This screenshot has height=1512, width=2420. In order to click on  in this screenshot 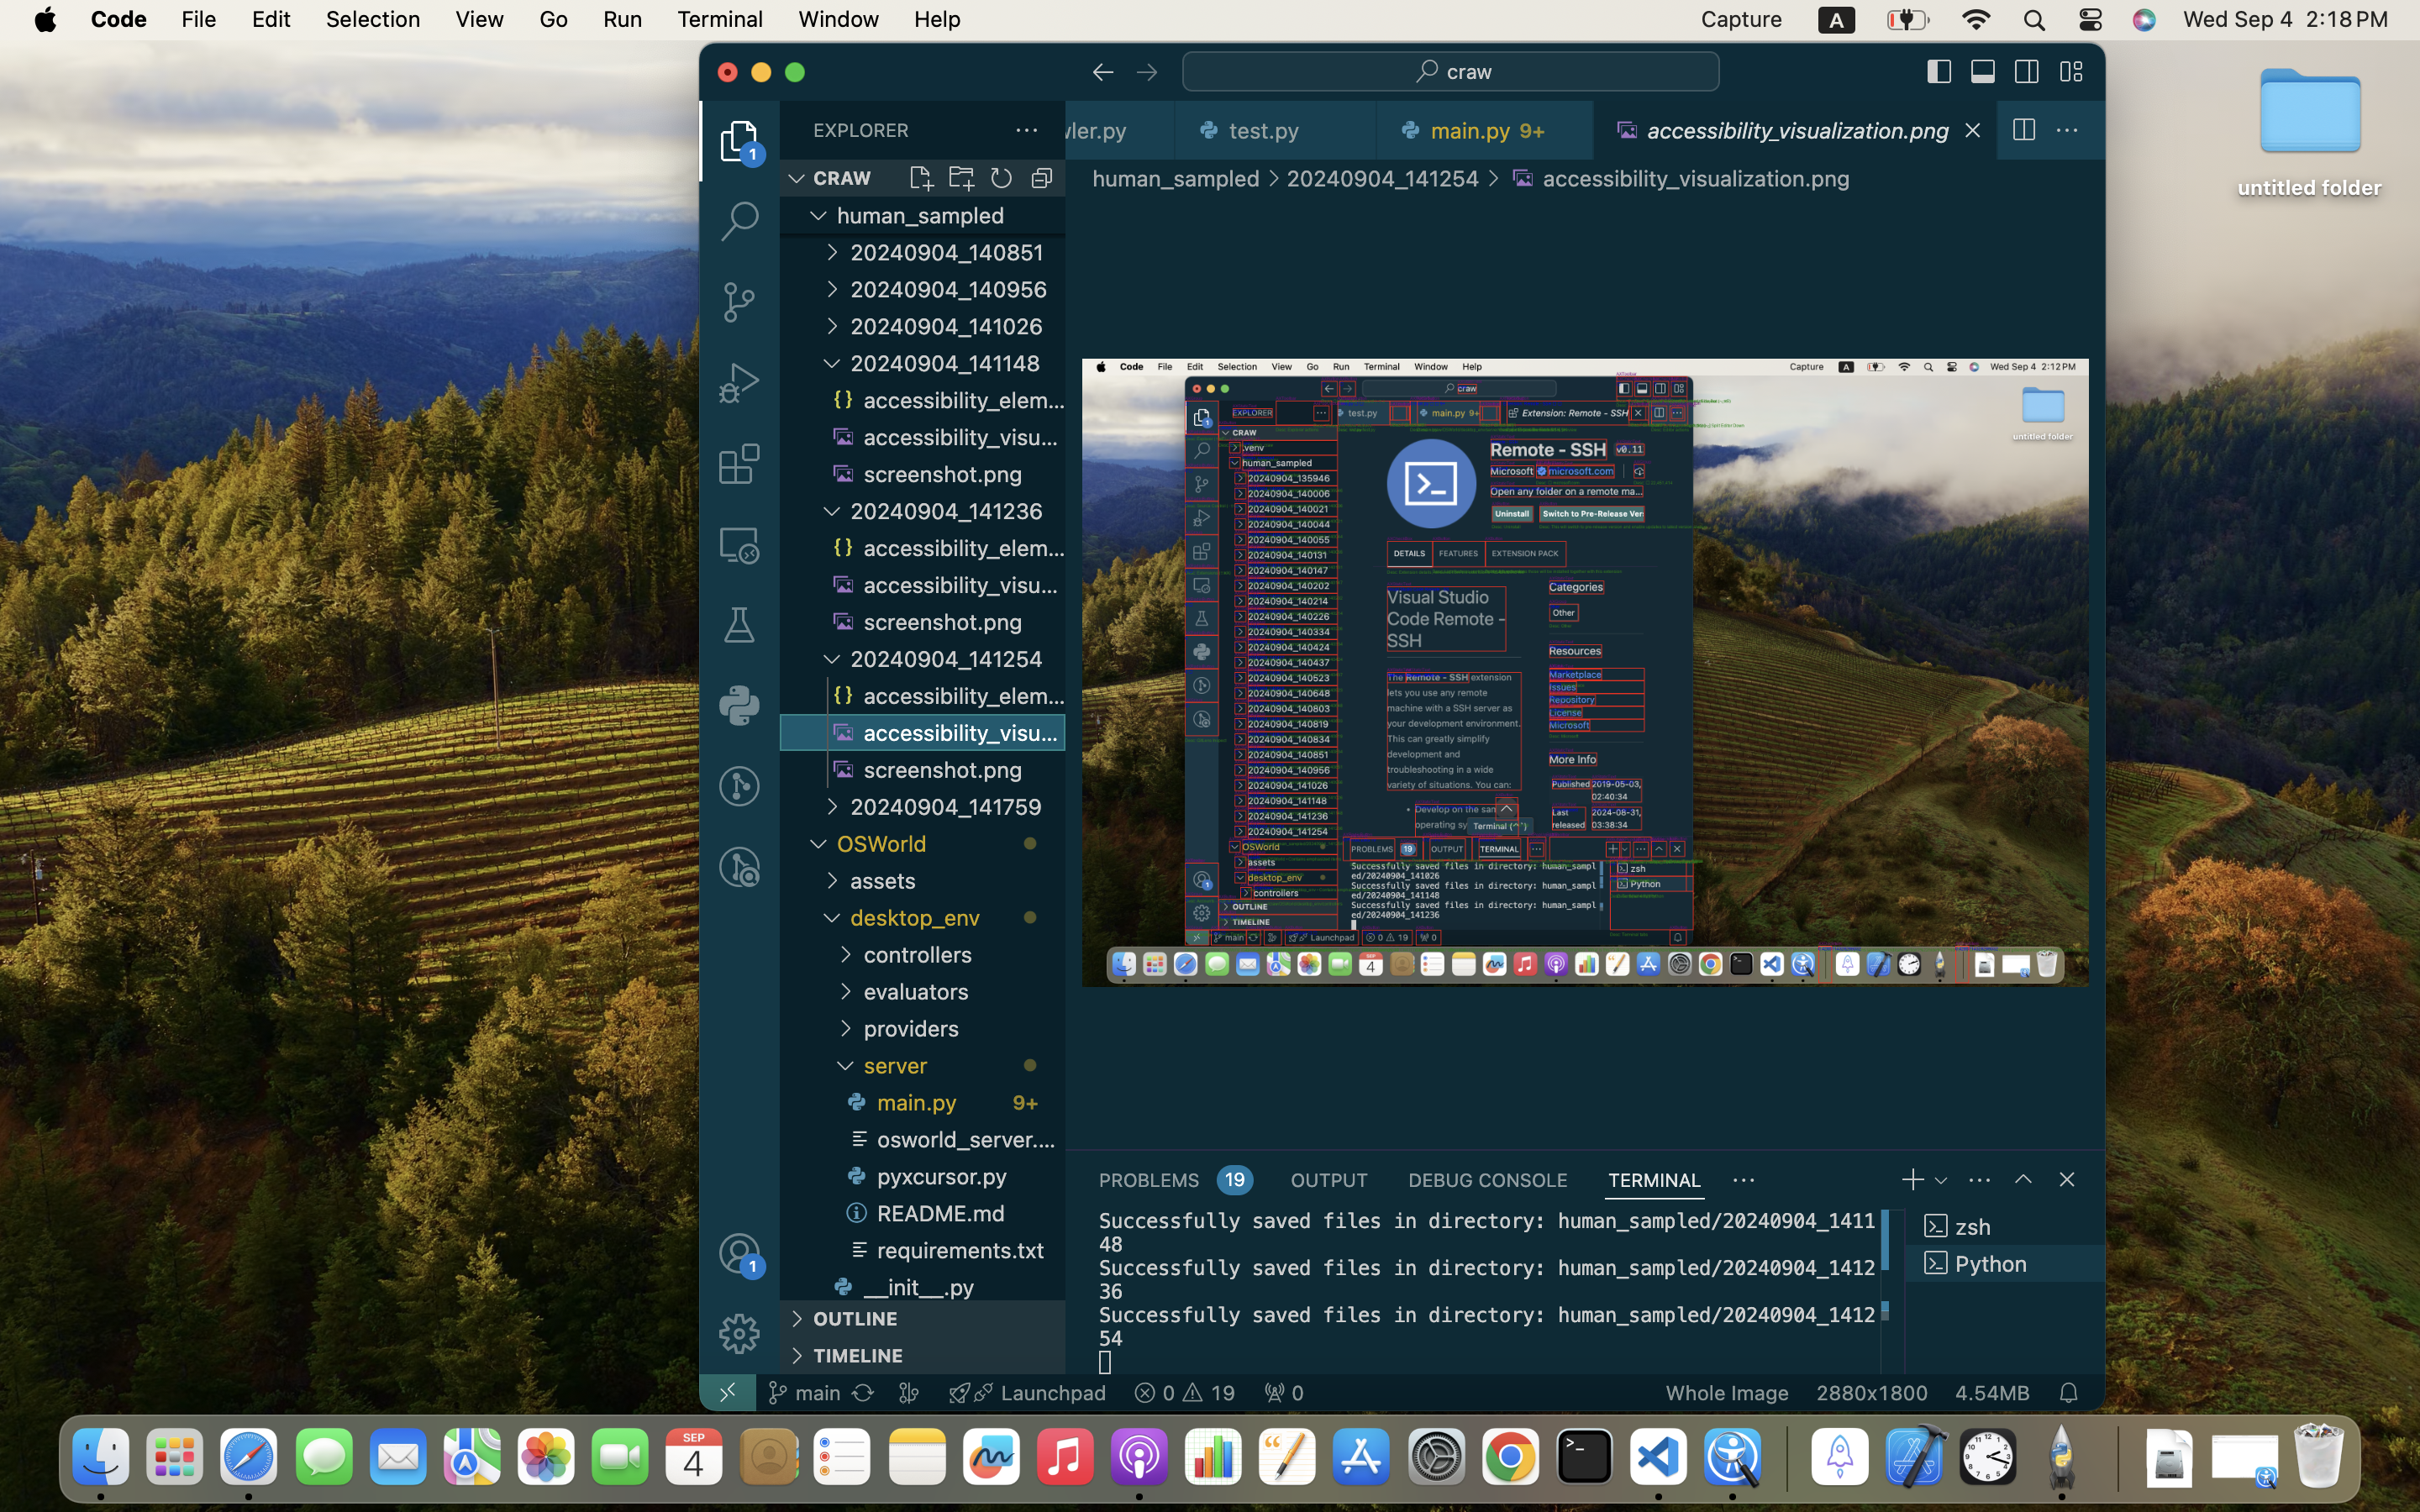, I will do `click(739, 383)`.